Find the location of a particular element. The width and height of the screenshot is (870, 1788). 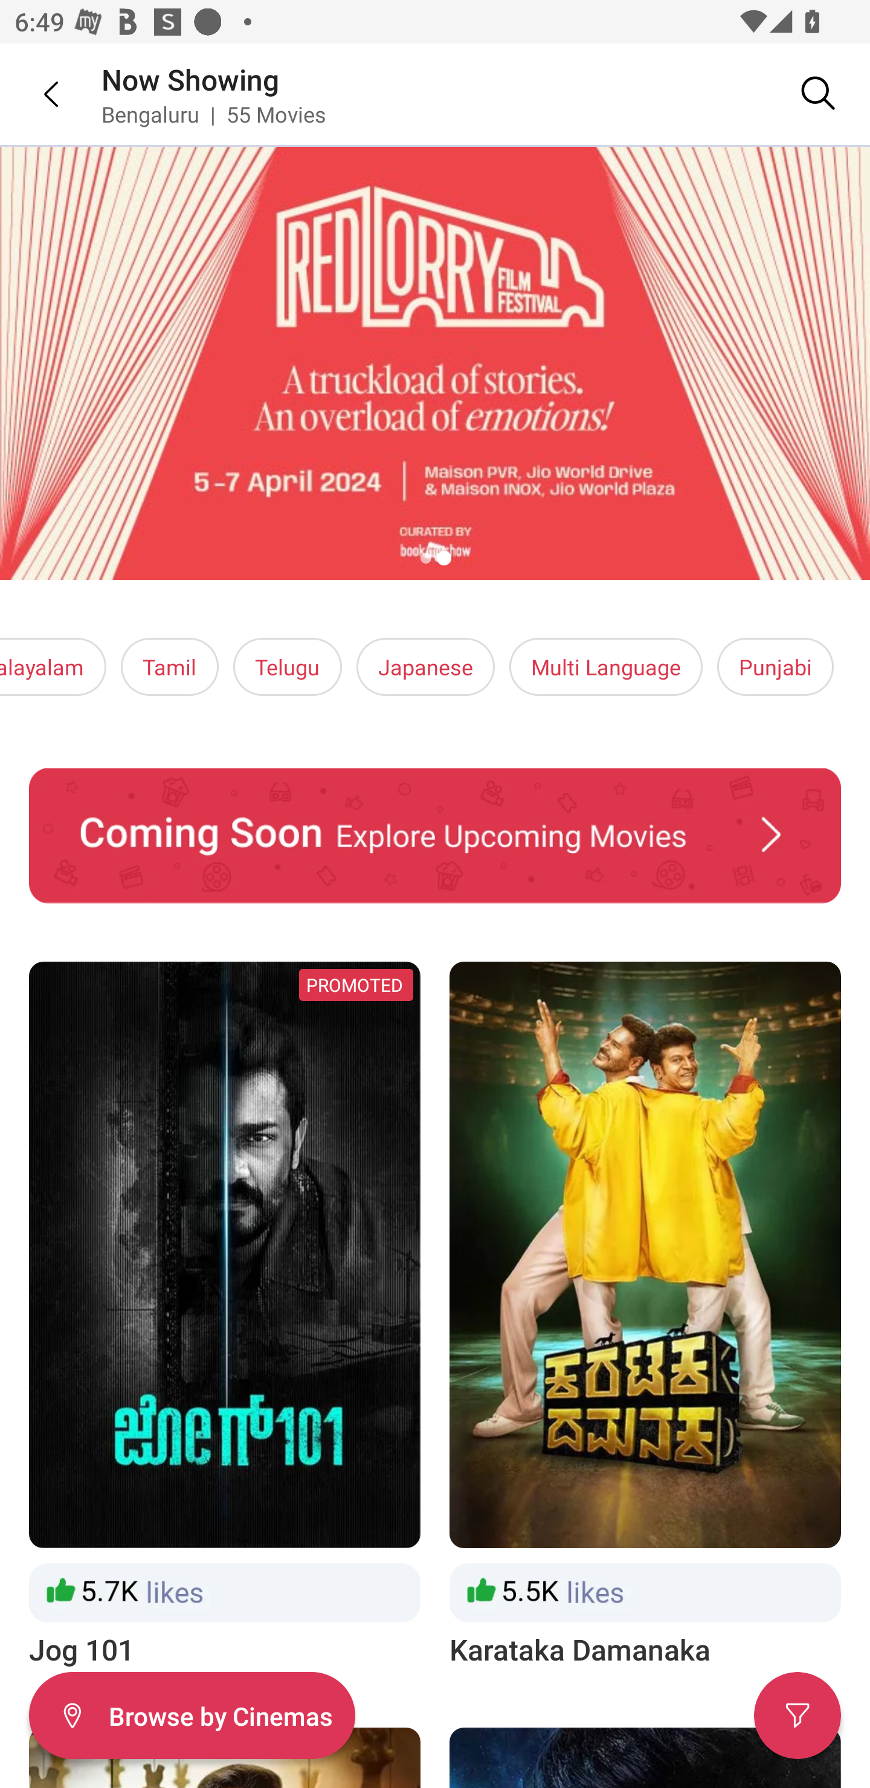

Filter is located at coordinates (797, 1716).